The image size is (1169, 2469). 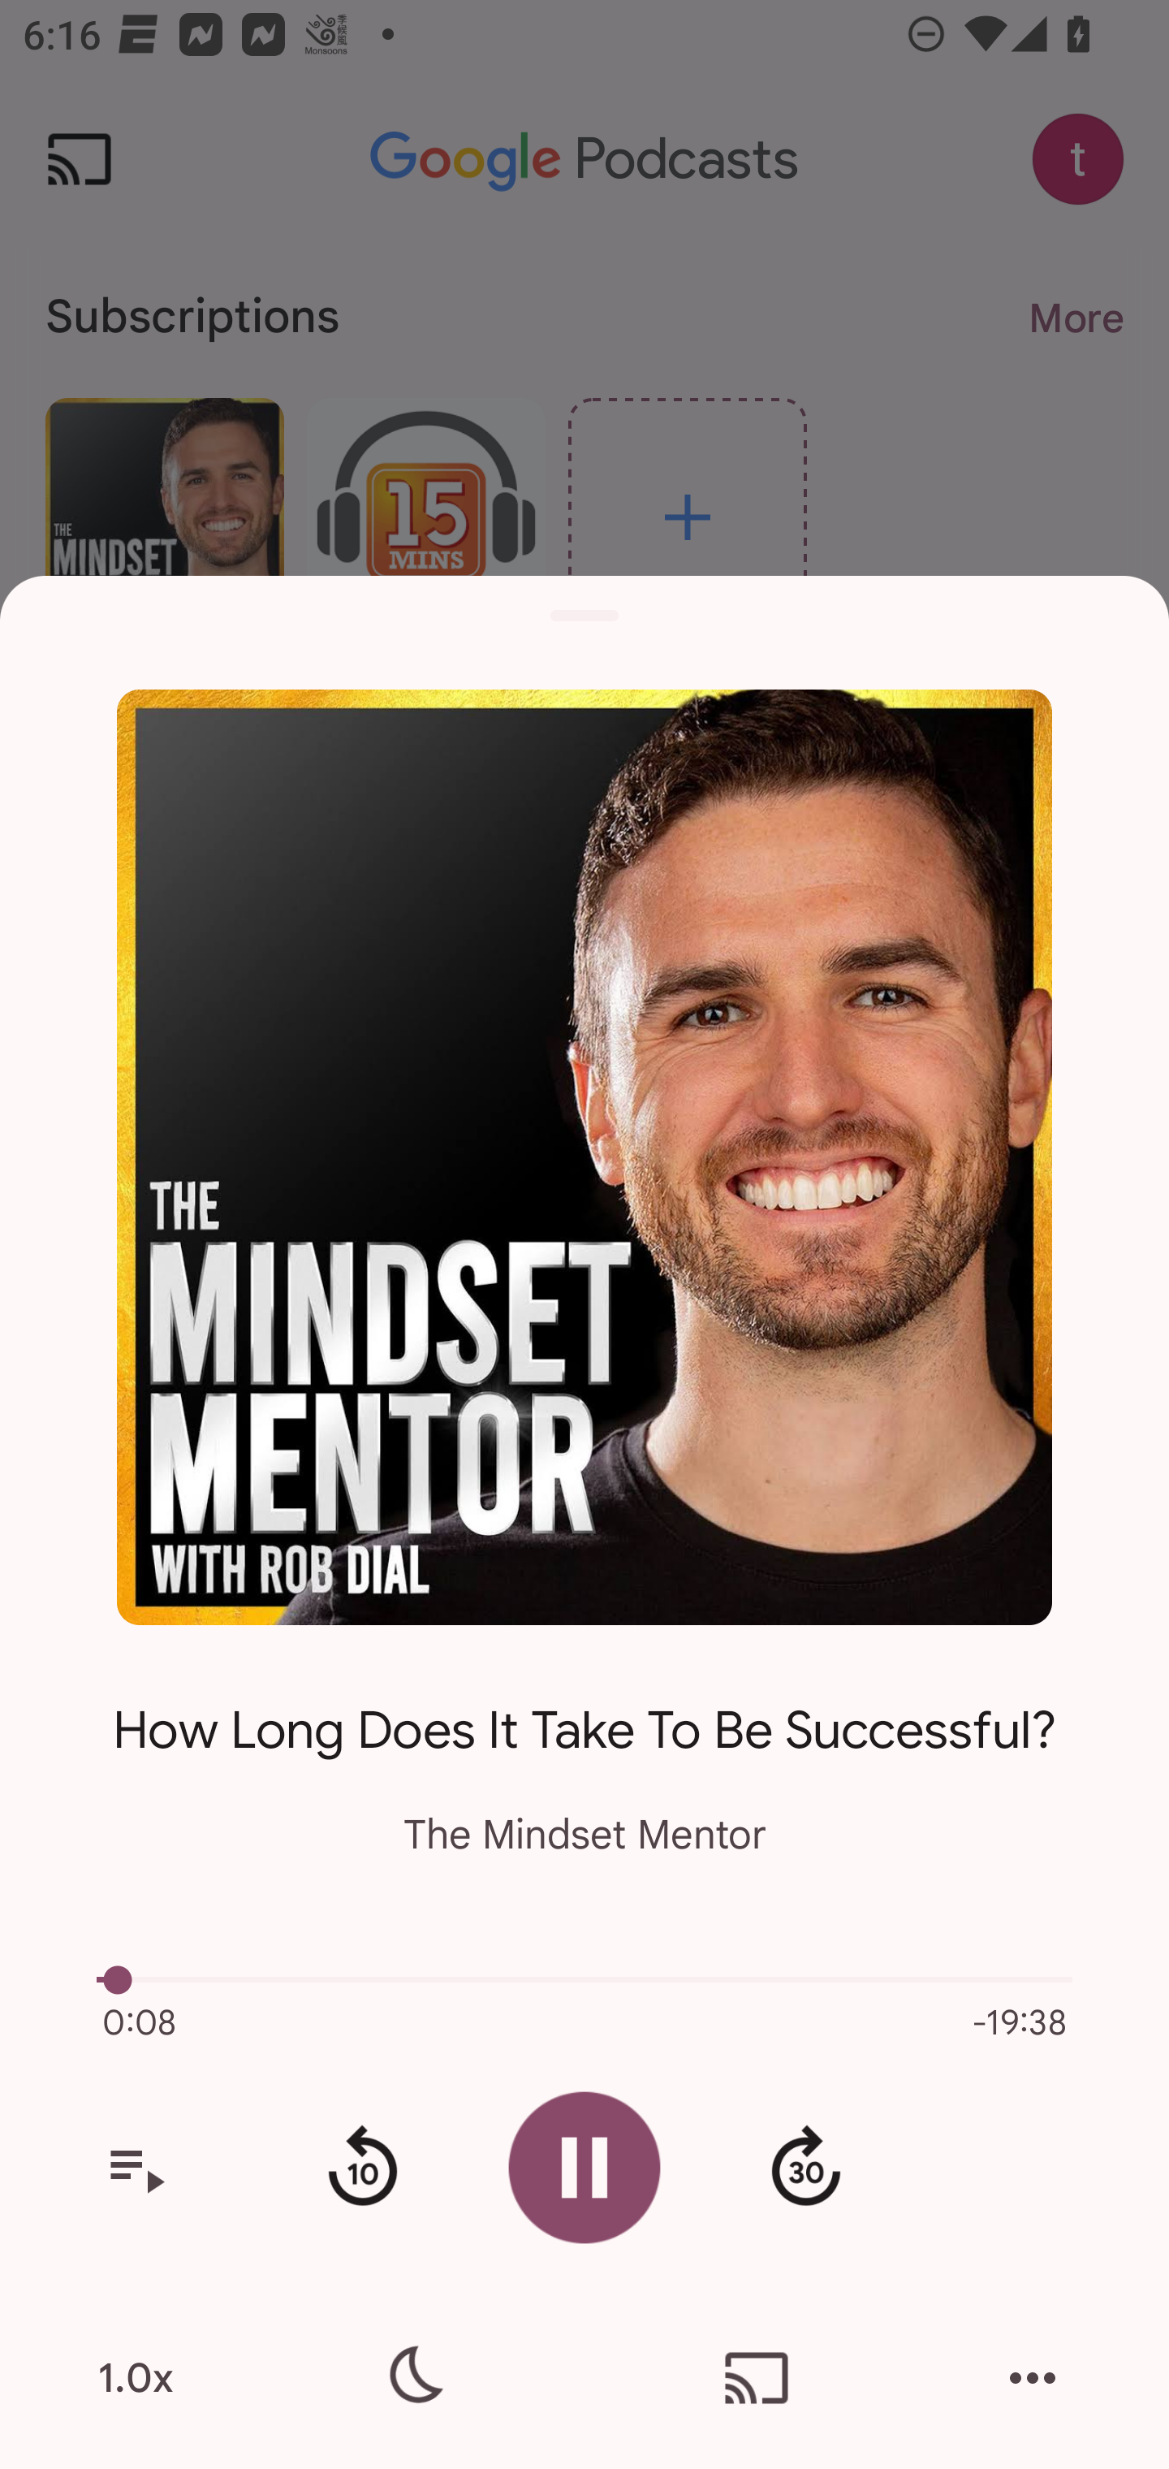 I want to click on Fast forward 30 second, so click(x=805, y=2168).